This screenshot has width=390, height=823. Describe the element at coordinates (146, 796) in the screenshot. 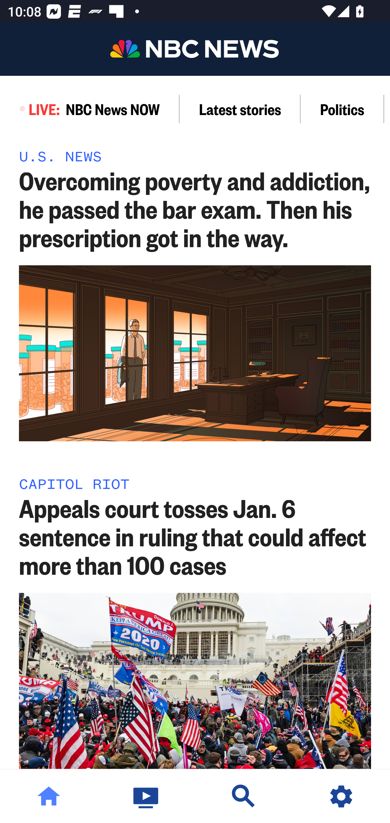

I see `Watch` at that location.